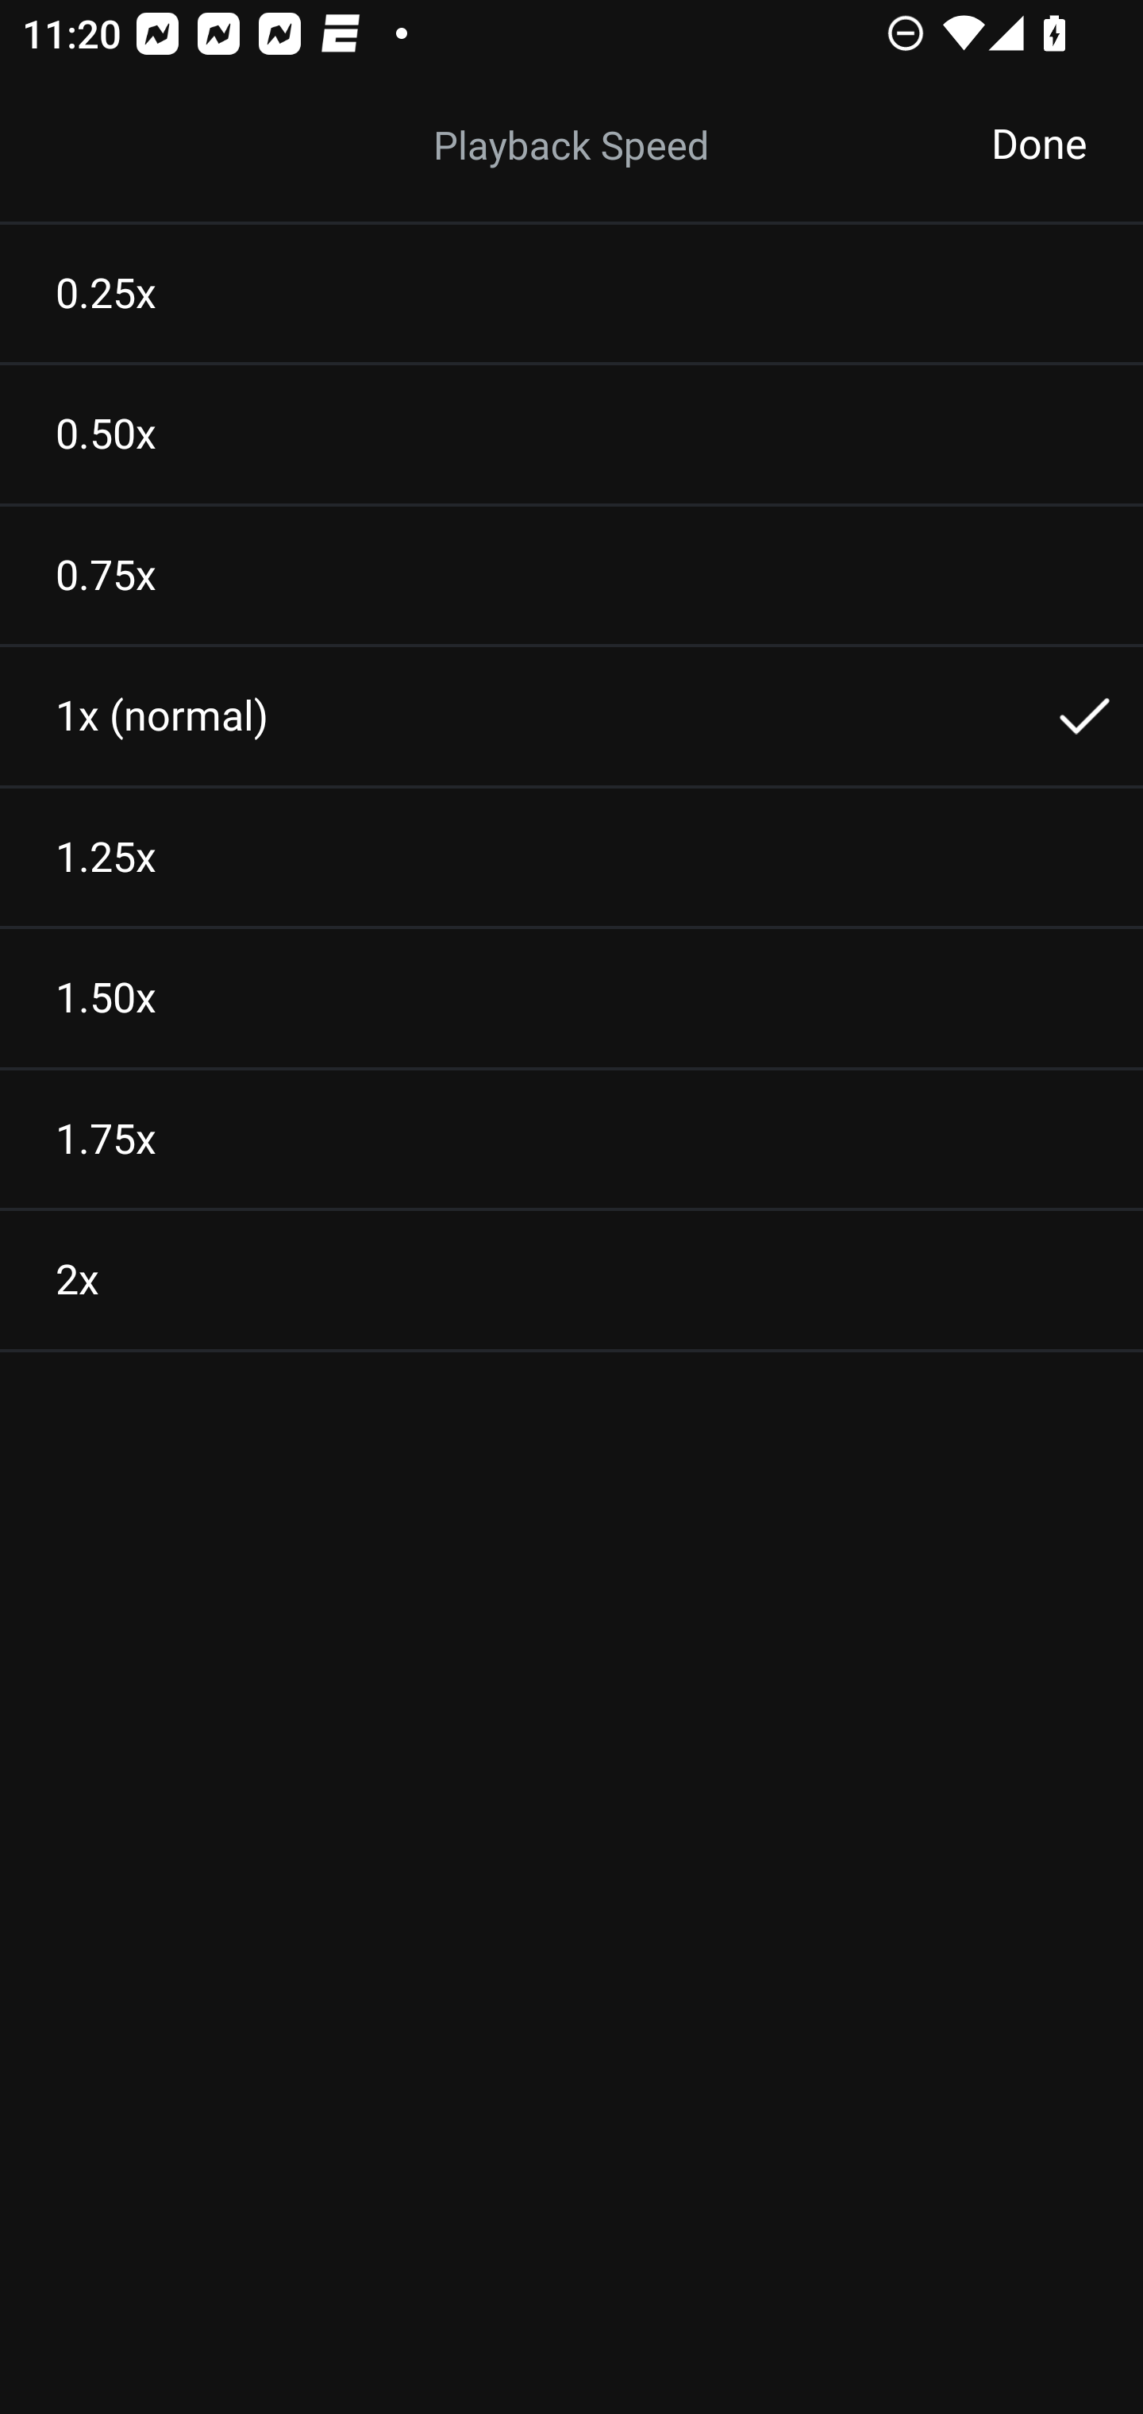  I want to click on 0.75x, so click(571, 575).